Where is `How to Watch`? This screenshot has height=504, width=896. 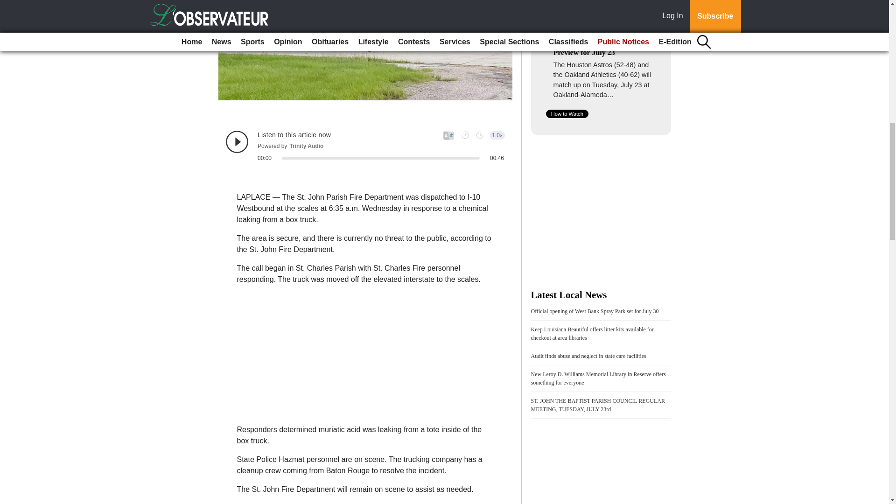 How to Watch is located at coordinates (567, 114).